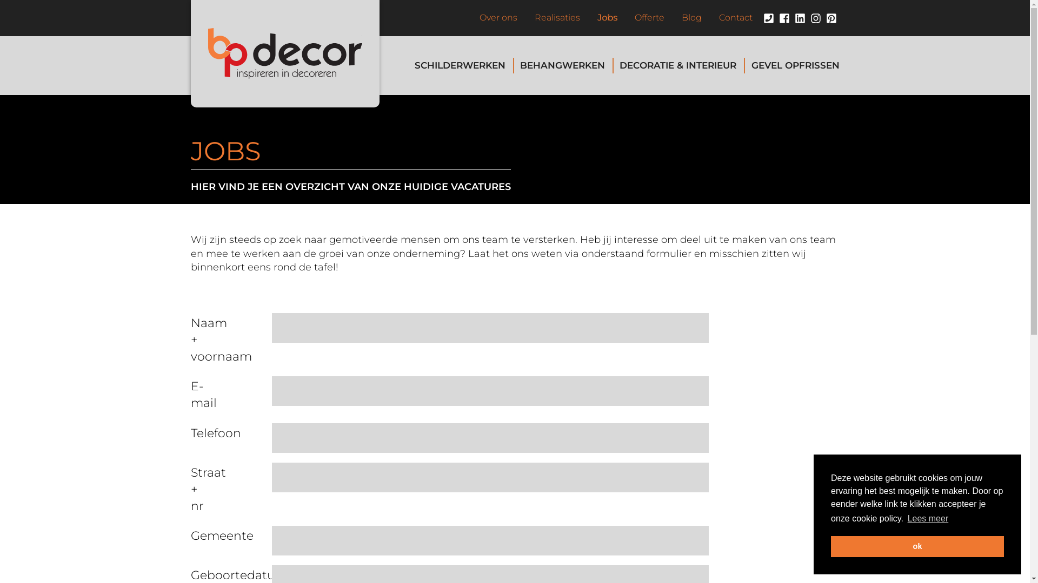  I want to click on Lees meer, so click(928, 519).